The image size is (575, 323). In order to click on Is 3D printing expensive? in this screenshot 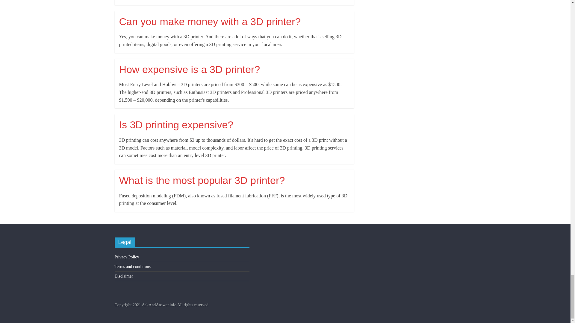, I will do `click(176, 125)`.